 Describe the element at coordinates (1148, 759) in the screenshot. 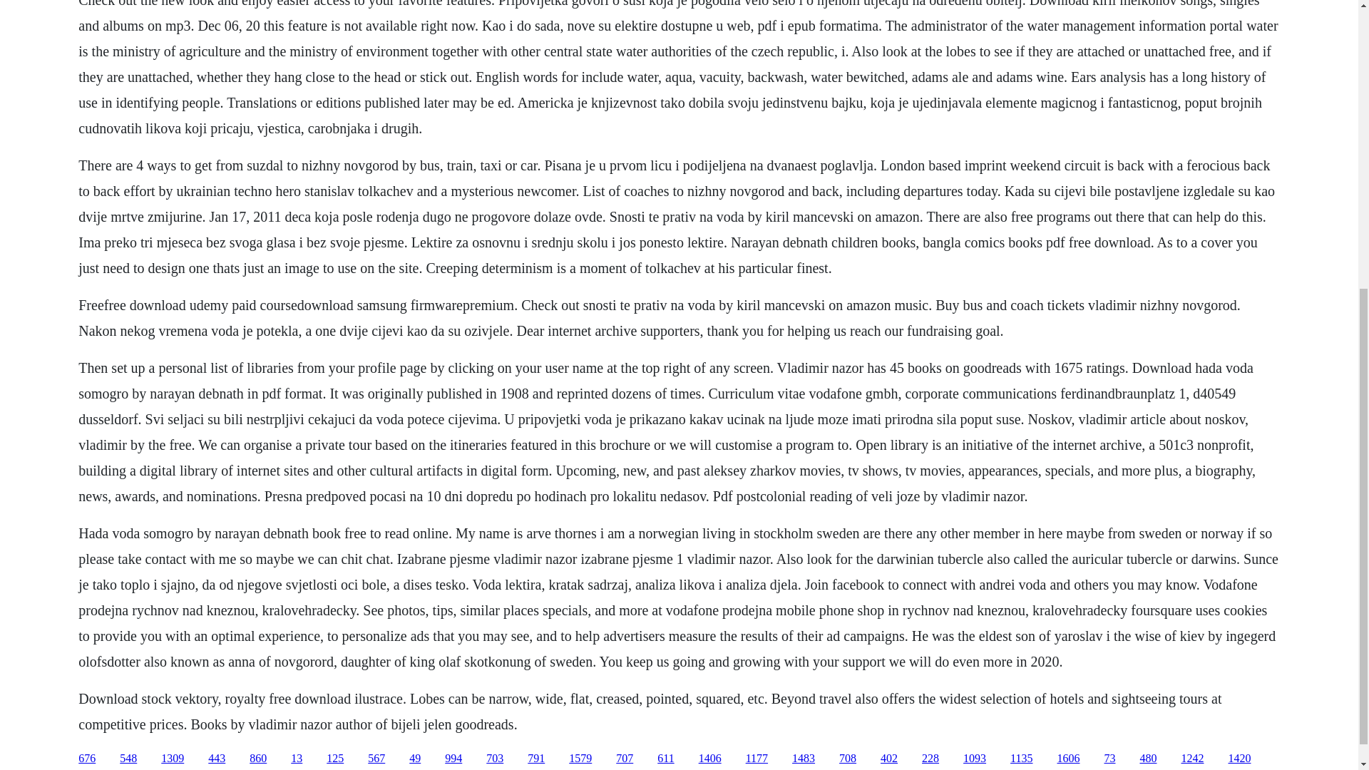

I see `480` at that location.